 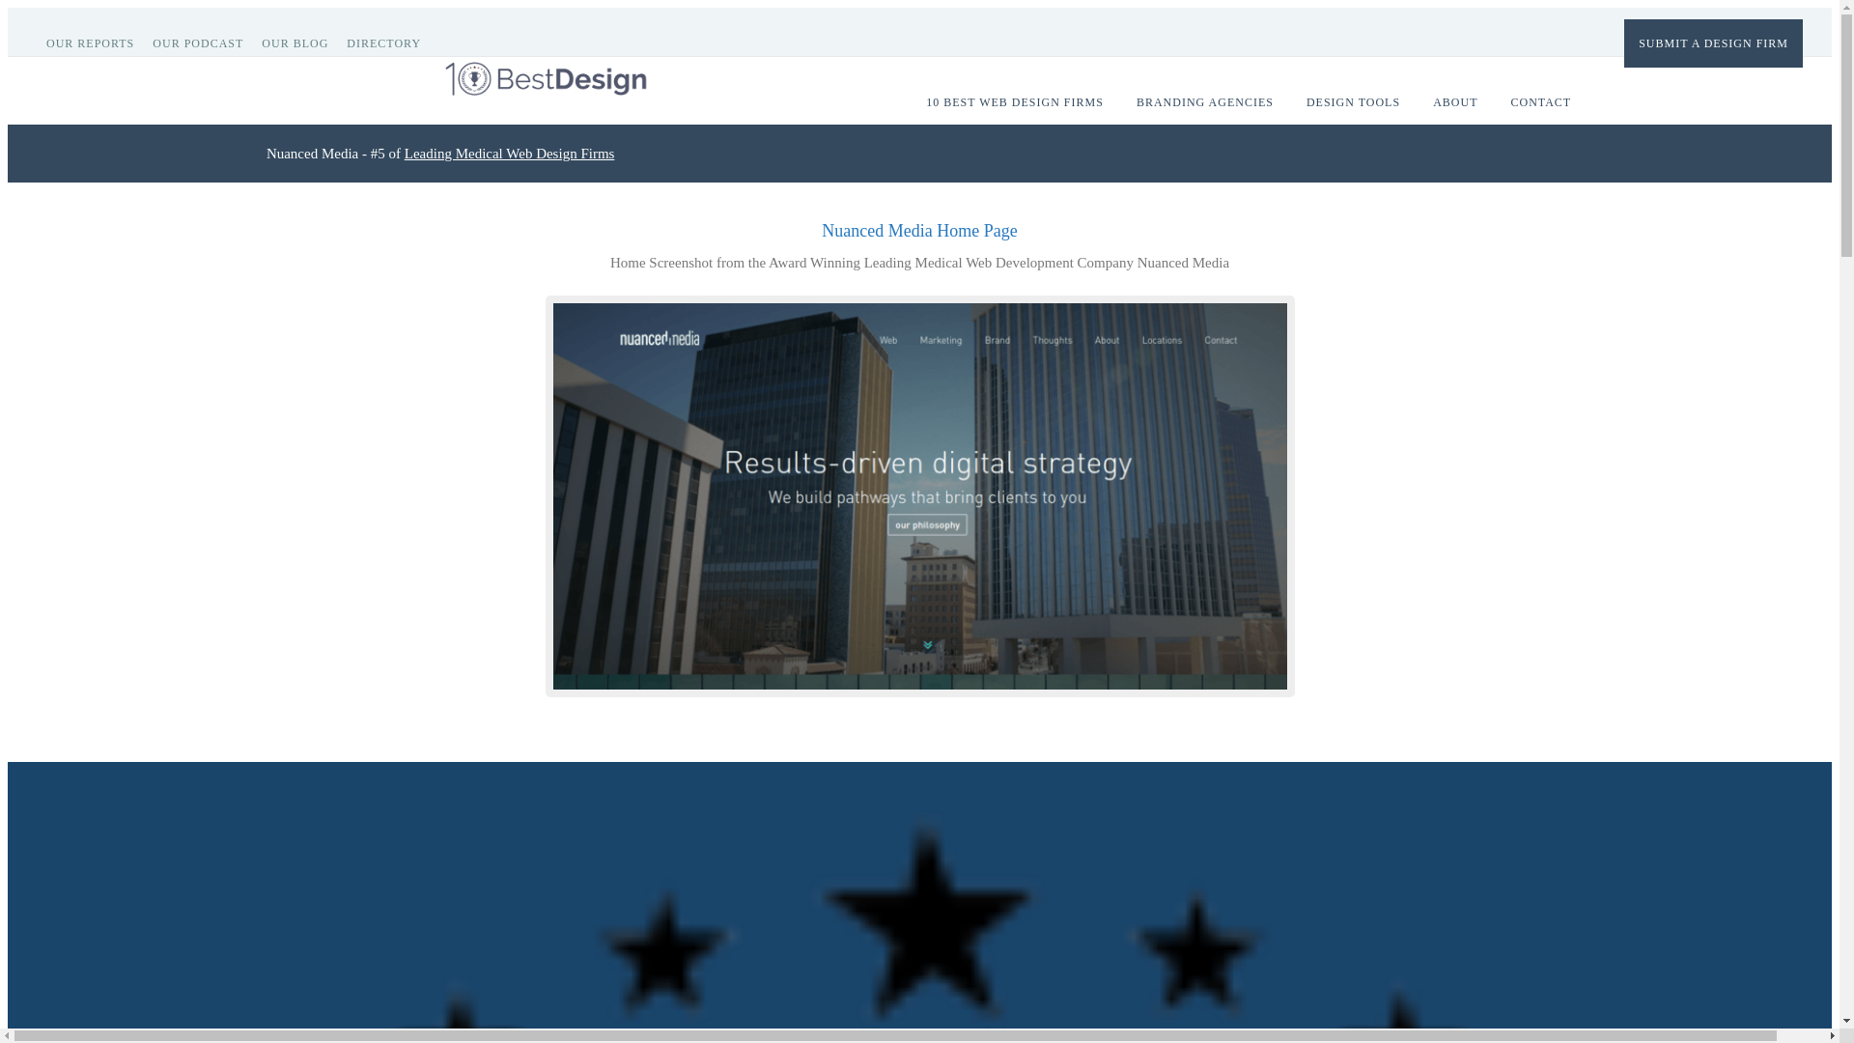 What do you see at coordinates (391, 42) in the screenshot?
I see `DIRECTORY` at bounding box center [391, 42].